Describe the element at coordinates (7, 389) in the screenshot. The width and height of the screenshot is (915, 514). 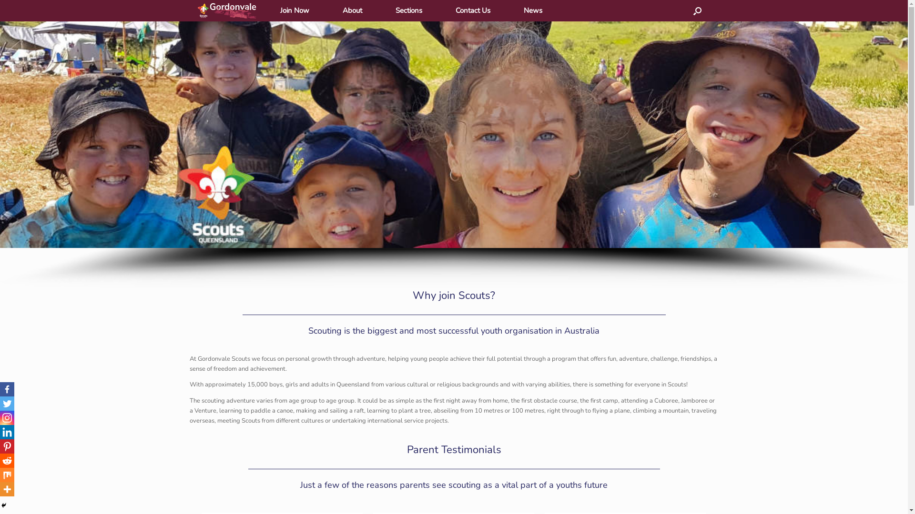
I see `Facebook` at that location.